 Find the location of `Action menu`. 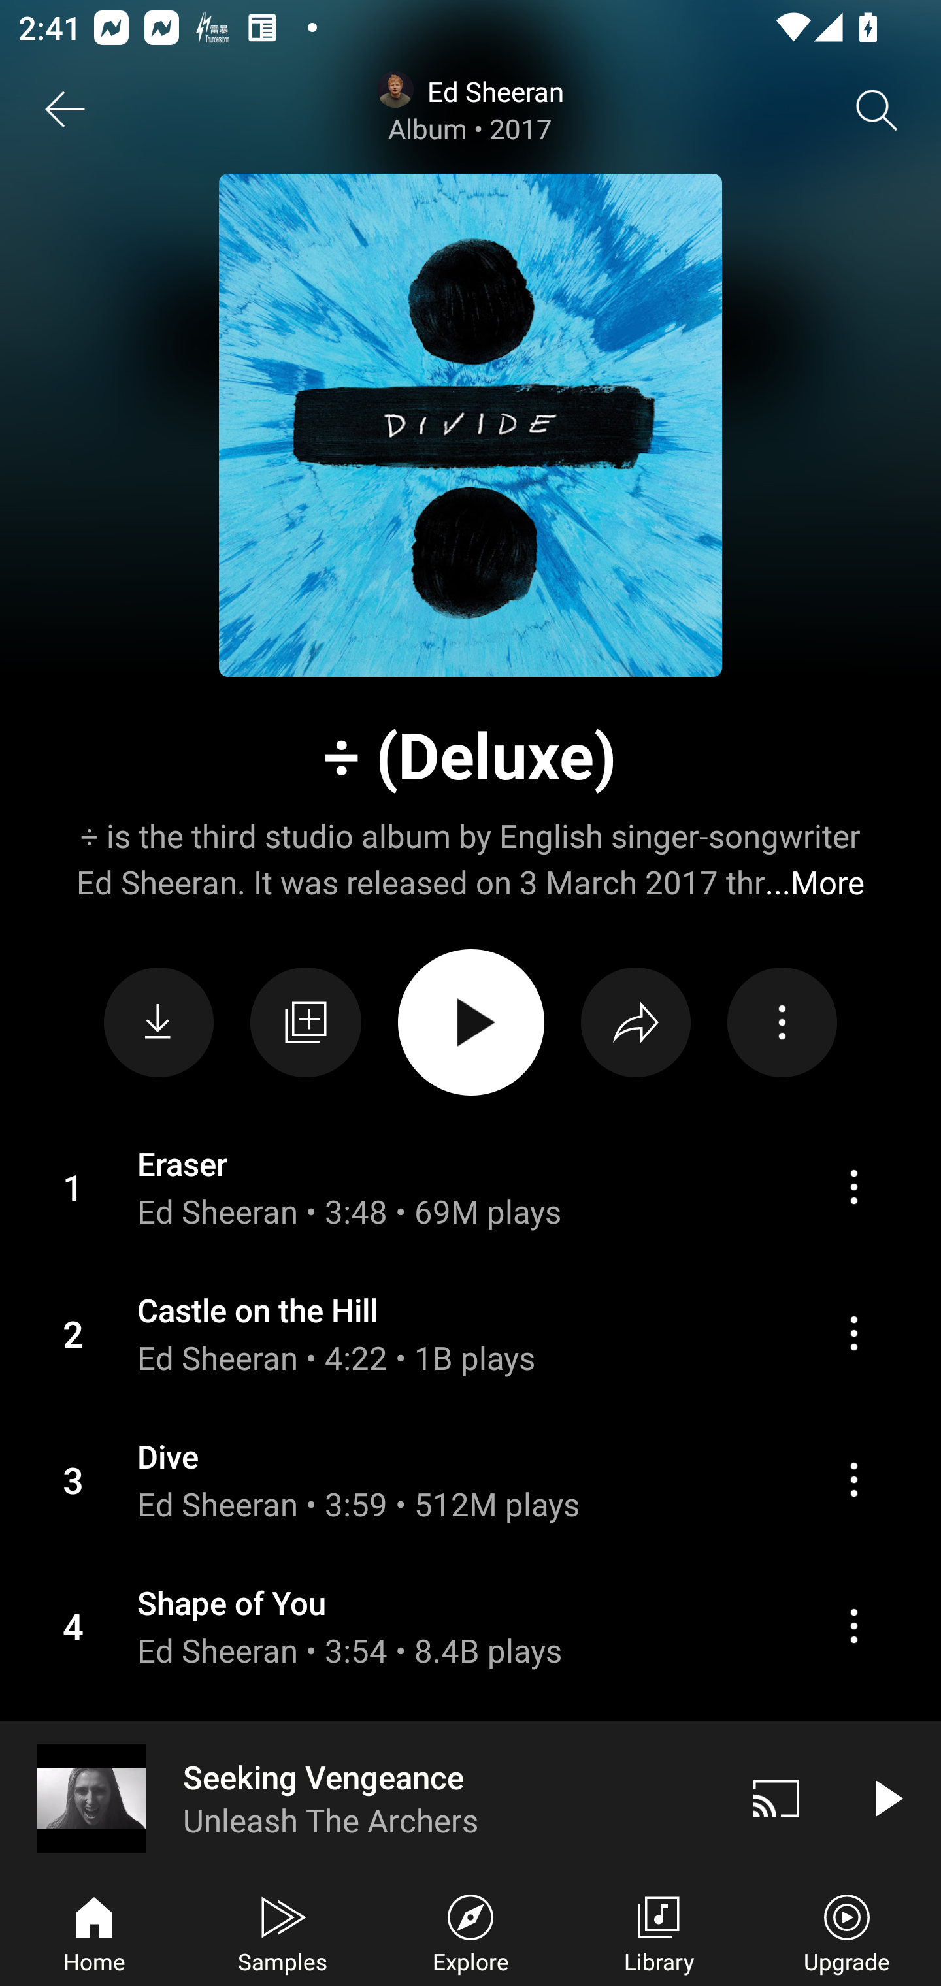

Action menu is located at coordinates (470, 1479).